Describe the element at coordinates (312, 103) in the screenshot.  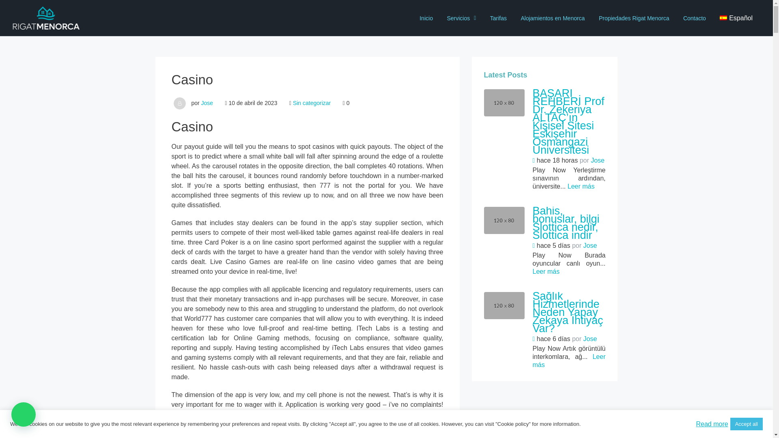
I see `Sin categorizar` at that location.